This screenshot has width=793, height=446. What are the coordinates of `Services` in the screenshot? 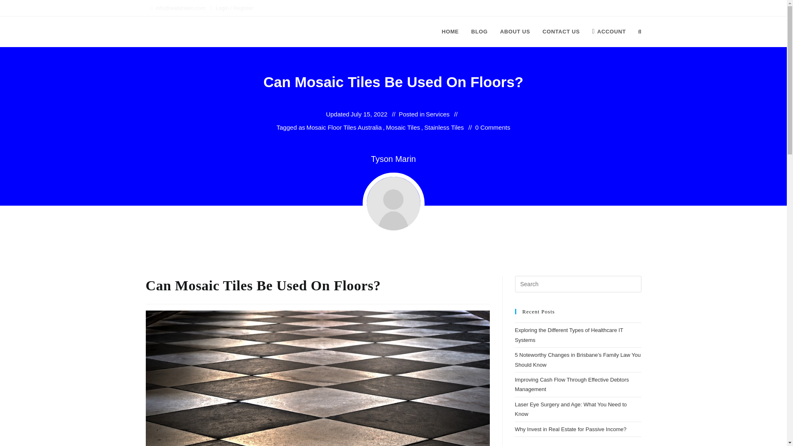 It's located at (438, 114).